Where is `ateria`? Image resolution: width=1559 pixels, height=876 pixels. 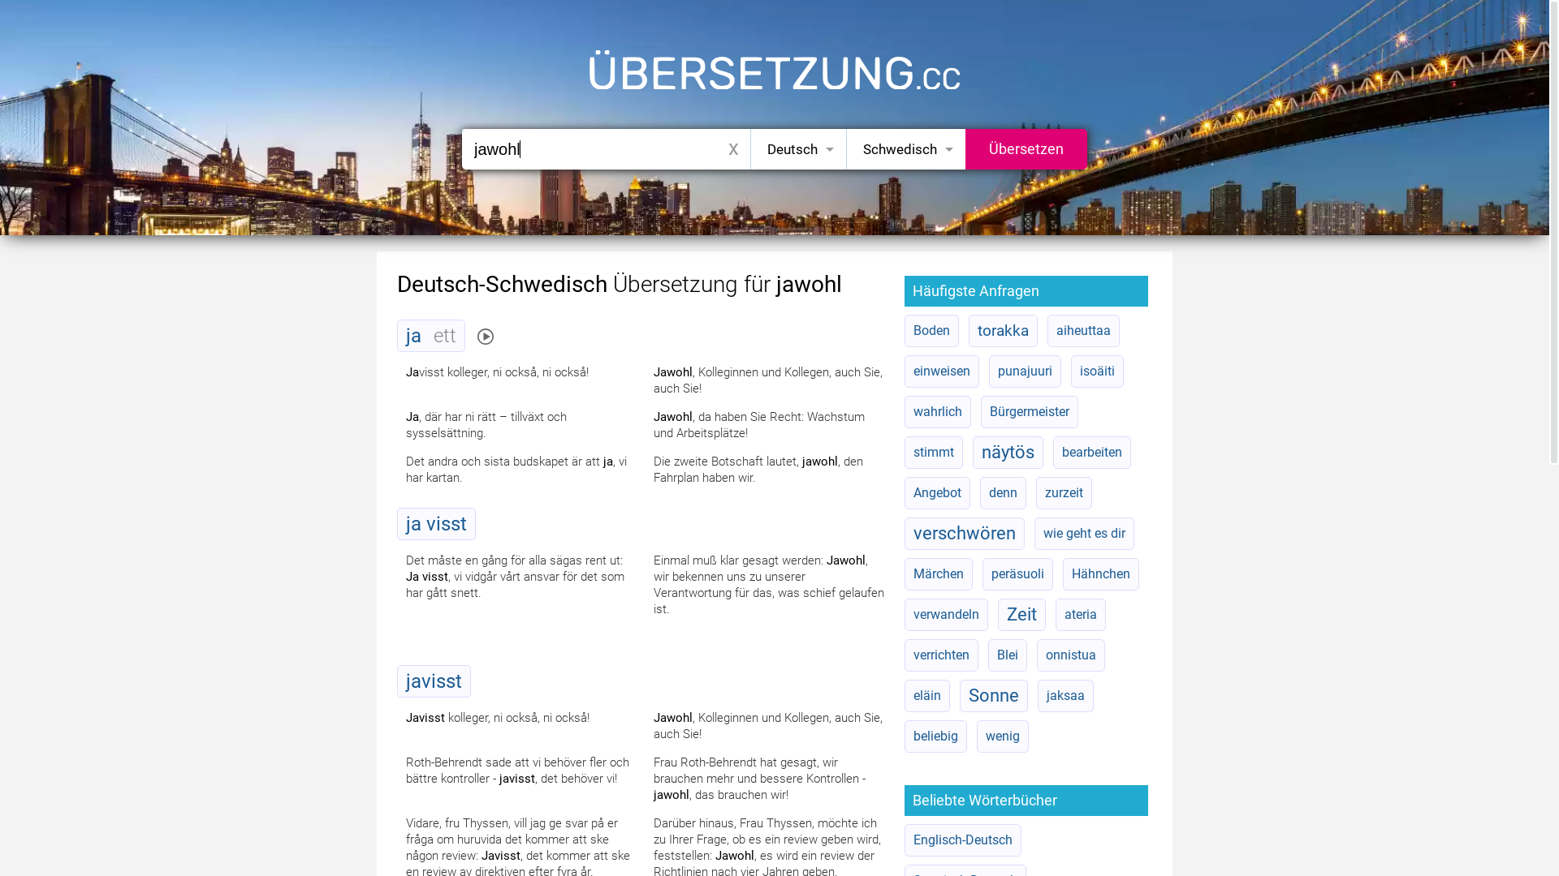 ateria is located at coordinates (1081, 615).